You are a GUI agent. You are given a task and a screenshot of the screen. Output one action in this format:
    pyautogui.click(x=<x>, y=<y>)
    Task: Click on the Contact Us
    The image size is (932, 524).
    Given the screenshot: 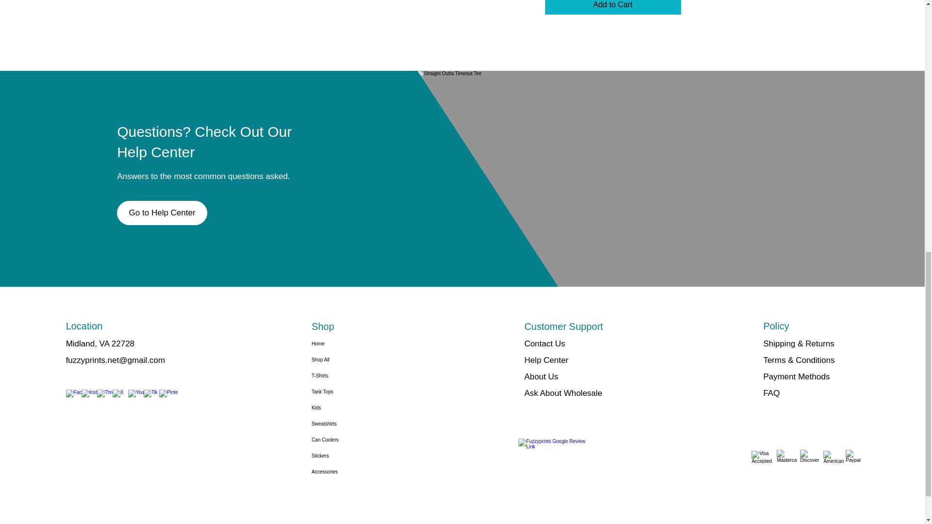 What is the action you would take?
    pyautogui.click(x=544, y=344)
    